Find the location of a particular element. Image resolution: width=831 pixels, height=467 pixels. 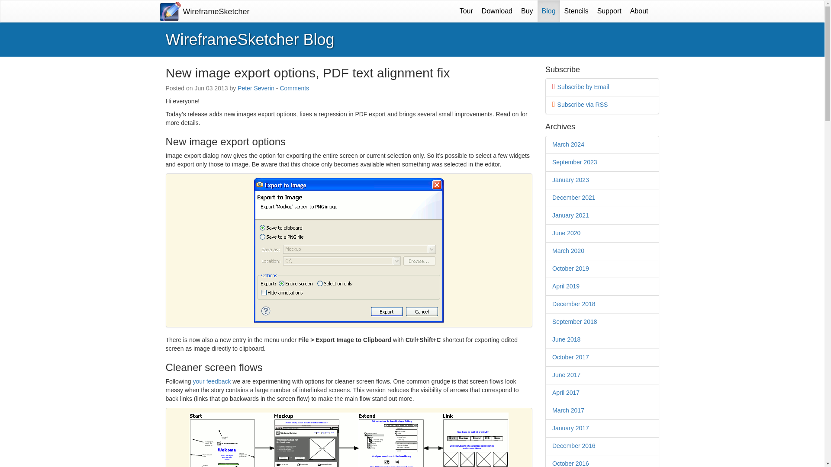

Subscribe via RSS is located at coordinates (583, 105).